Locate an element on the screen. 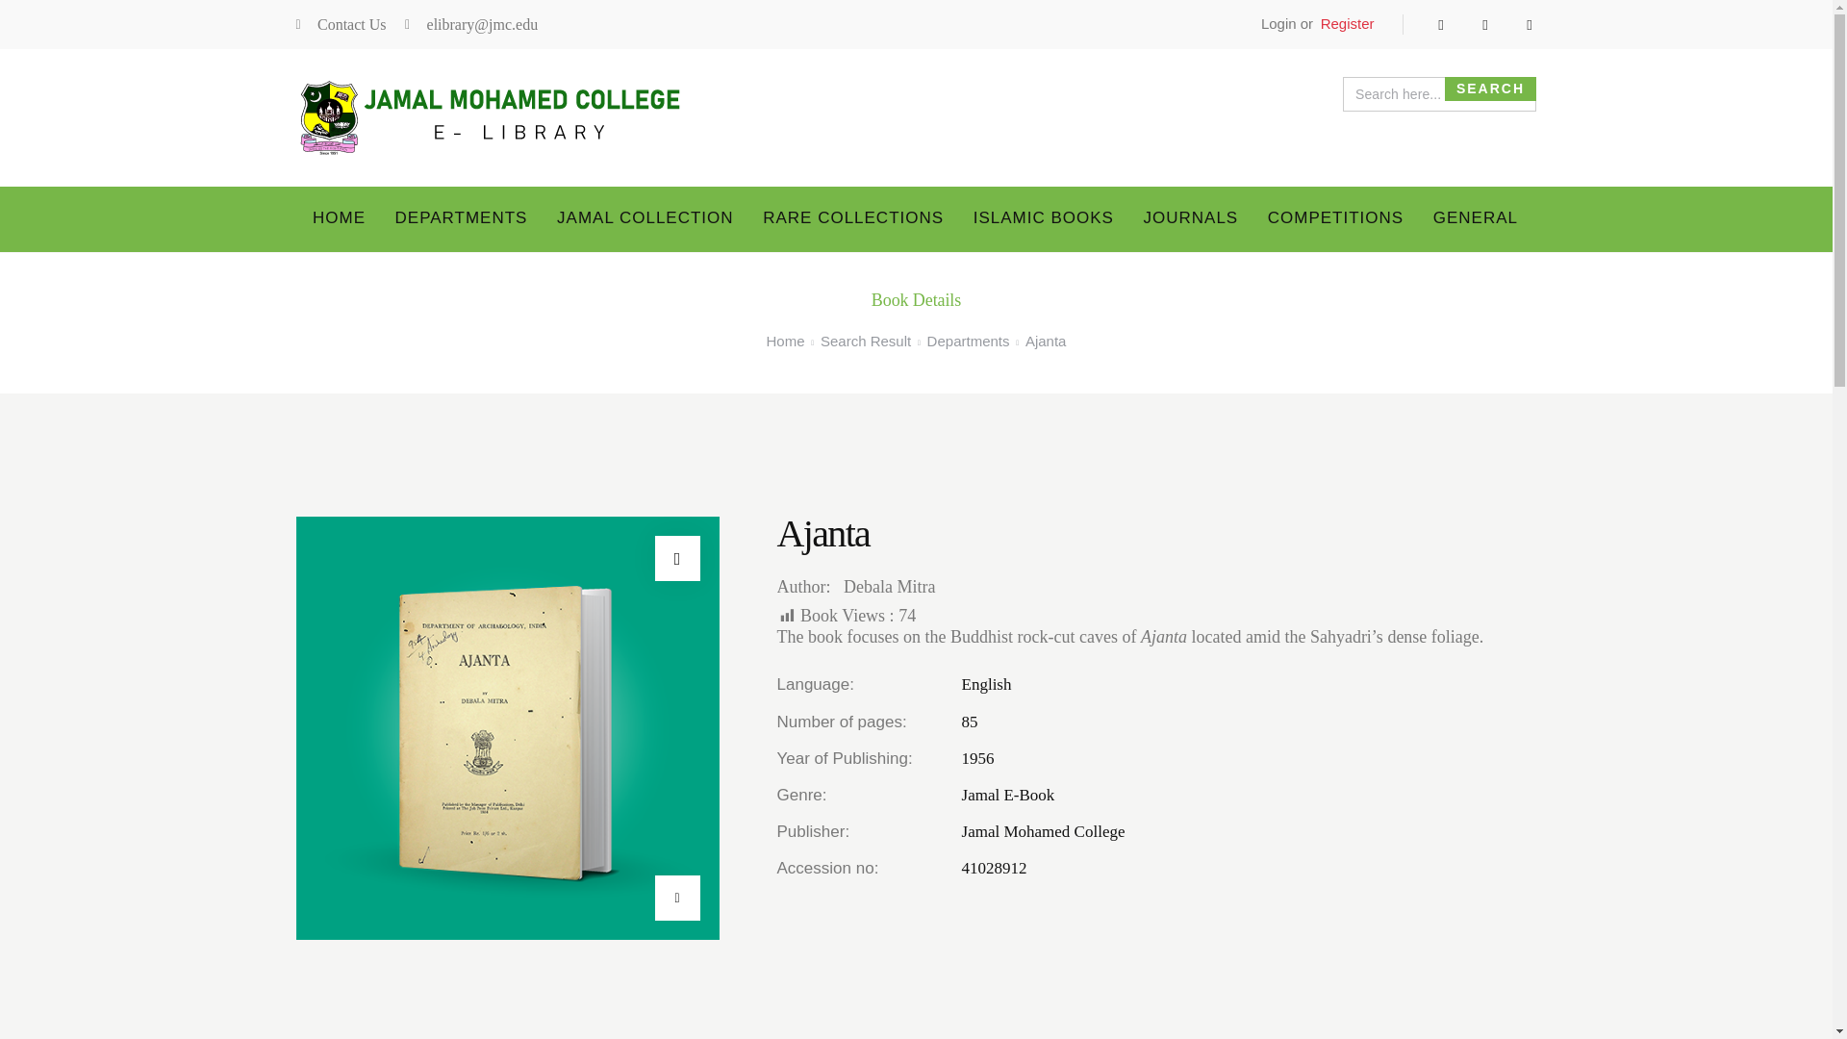  HOME is located at coordinates (339, 219).